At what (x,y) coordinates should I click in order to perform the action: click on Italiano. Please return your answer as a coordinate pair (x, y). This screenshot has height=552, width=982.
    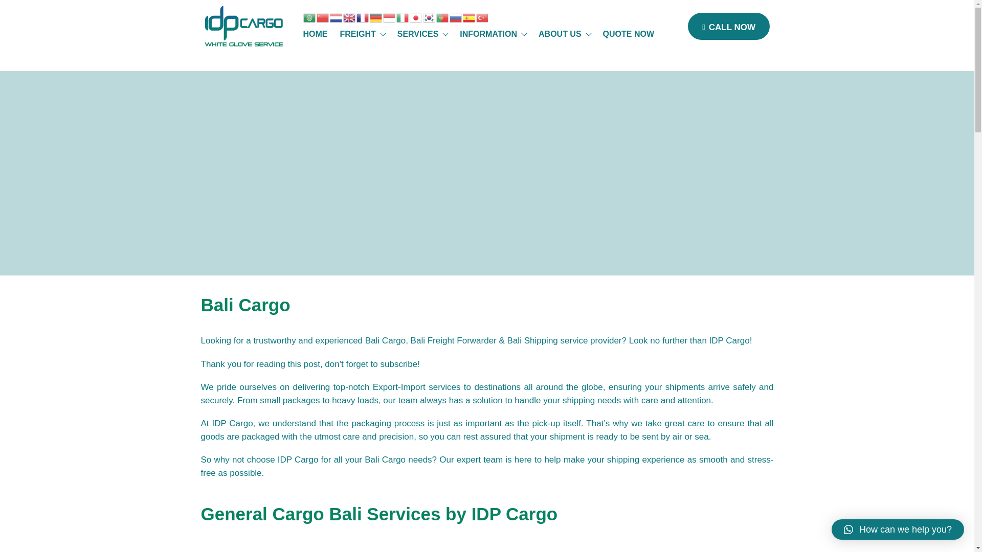
    Looking at the image, I should click on (402, 16).